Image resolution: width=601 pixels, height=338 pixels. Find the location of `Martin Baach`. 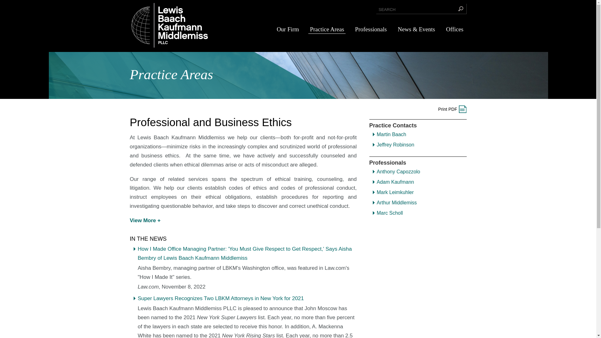

Martin Baach is located at coordinates (391, 135).